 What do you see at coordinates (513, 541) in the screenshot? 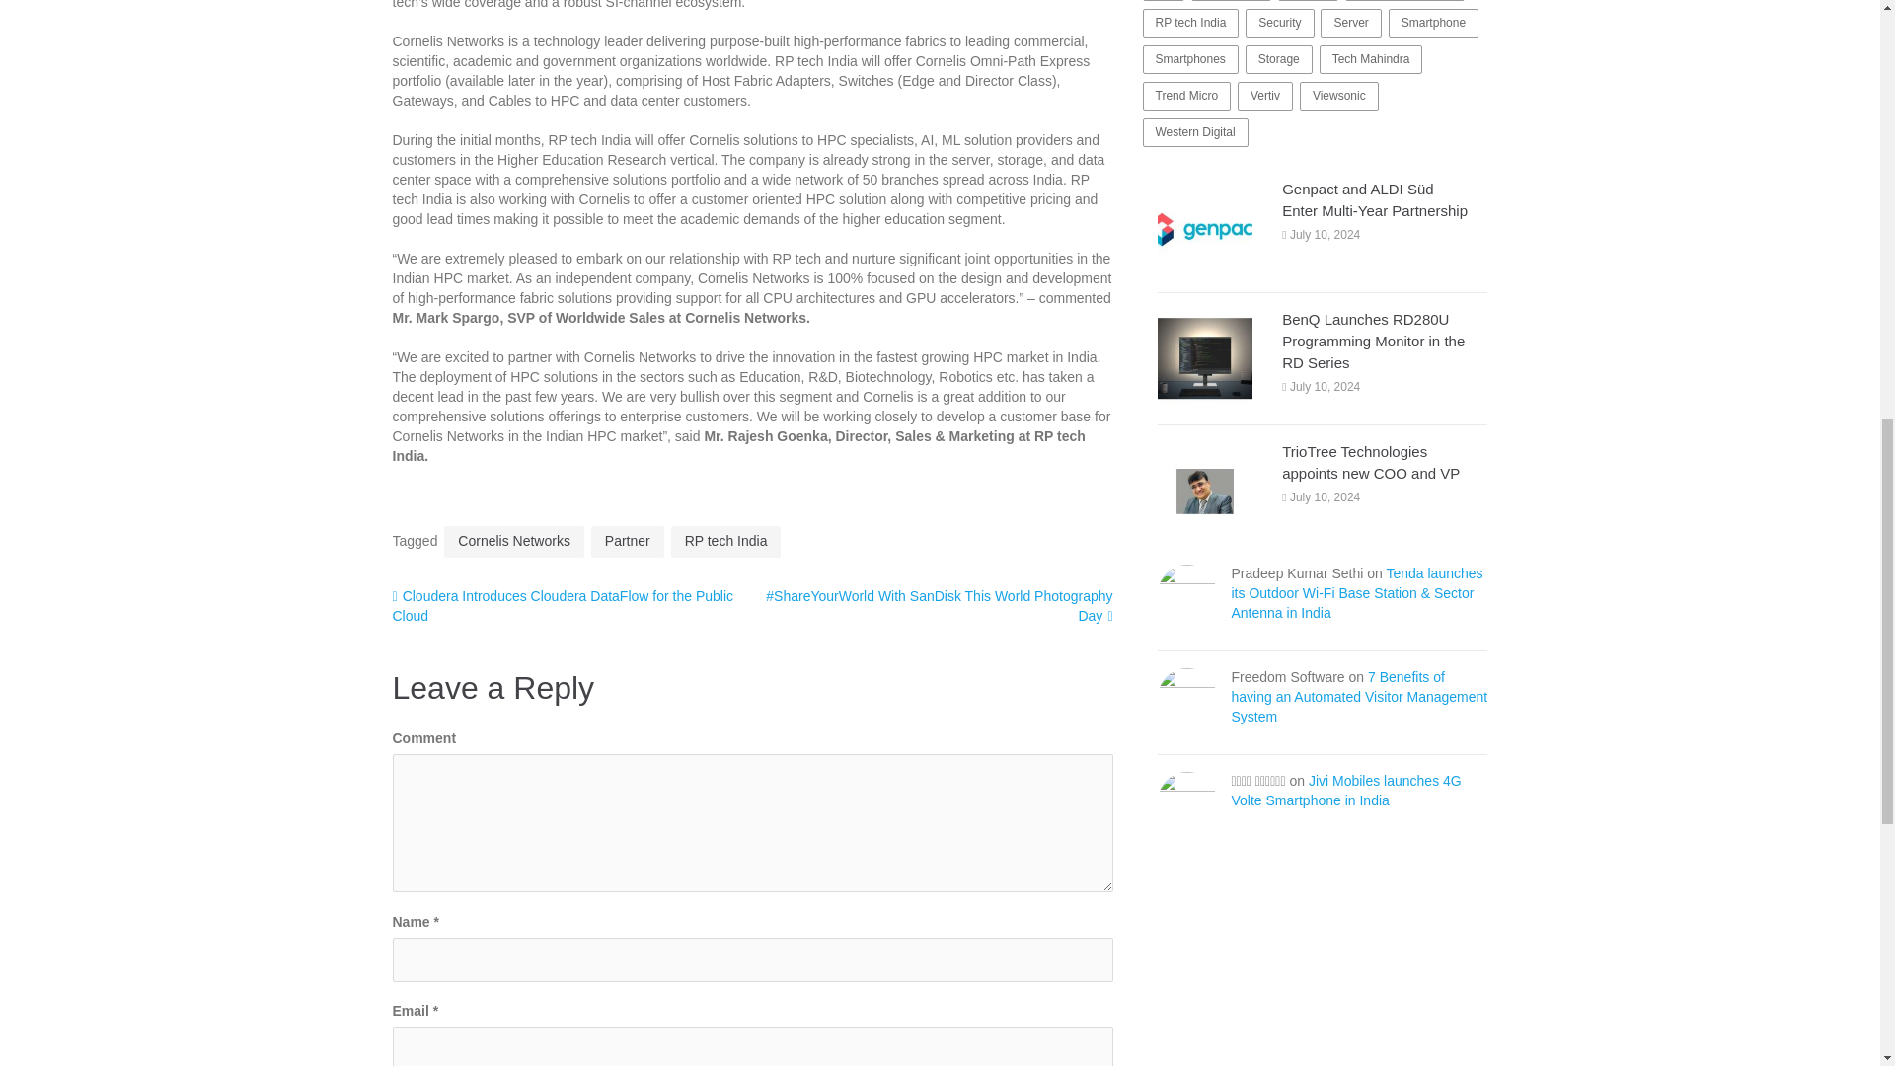
I see `Cornelis Networks` at bounding box center [513, 541].